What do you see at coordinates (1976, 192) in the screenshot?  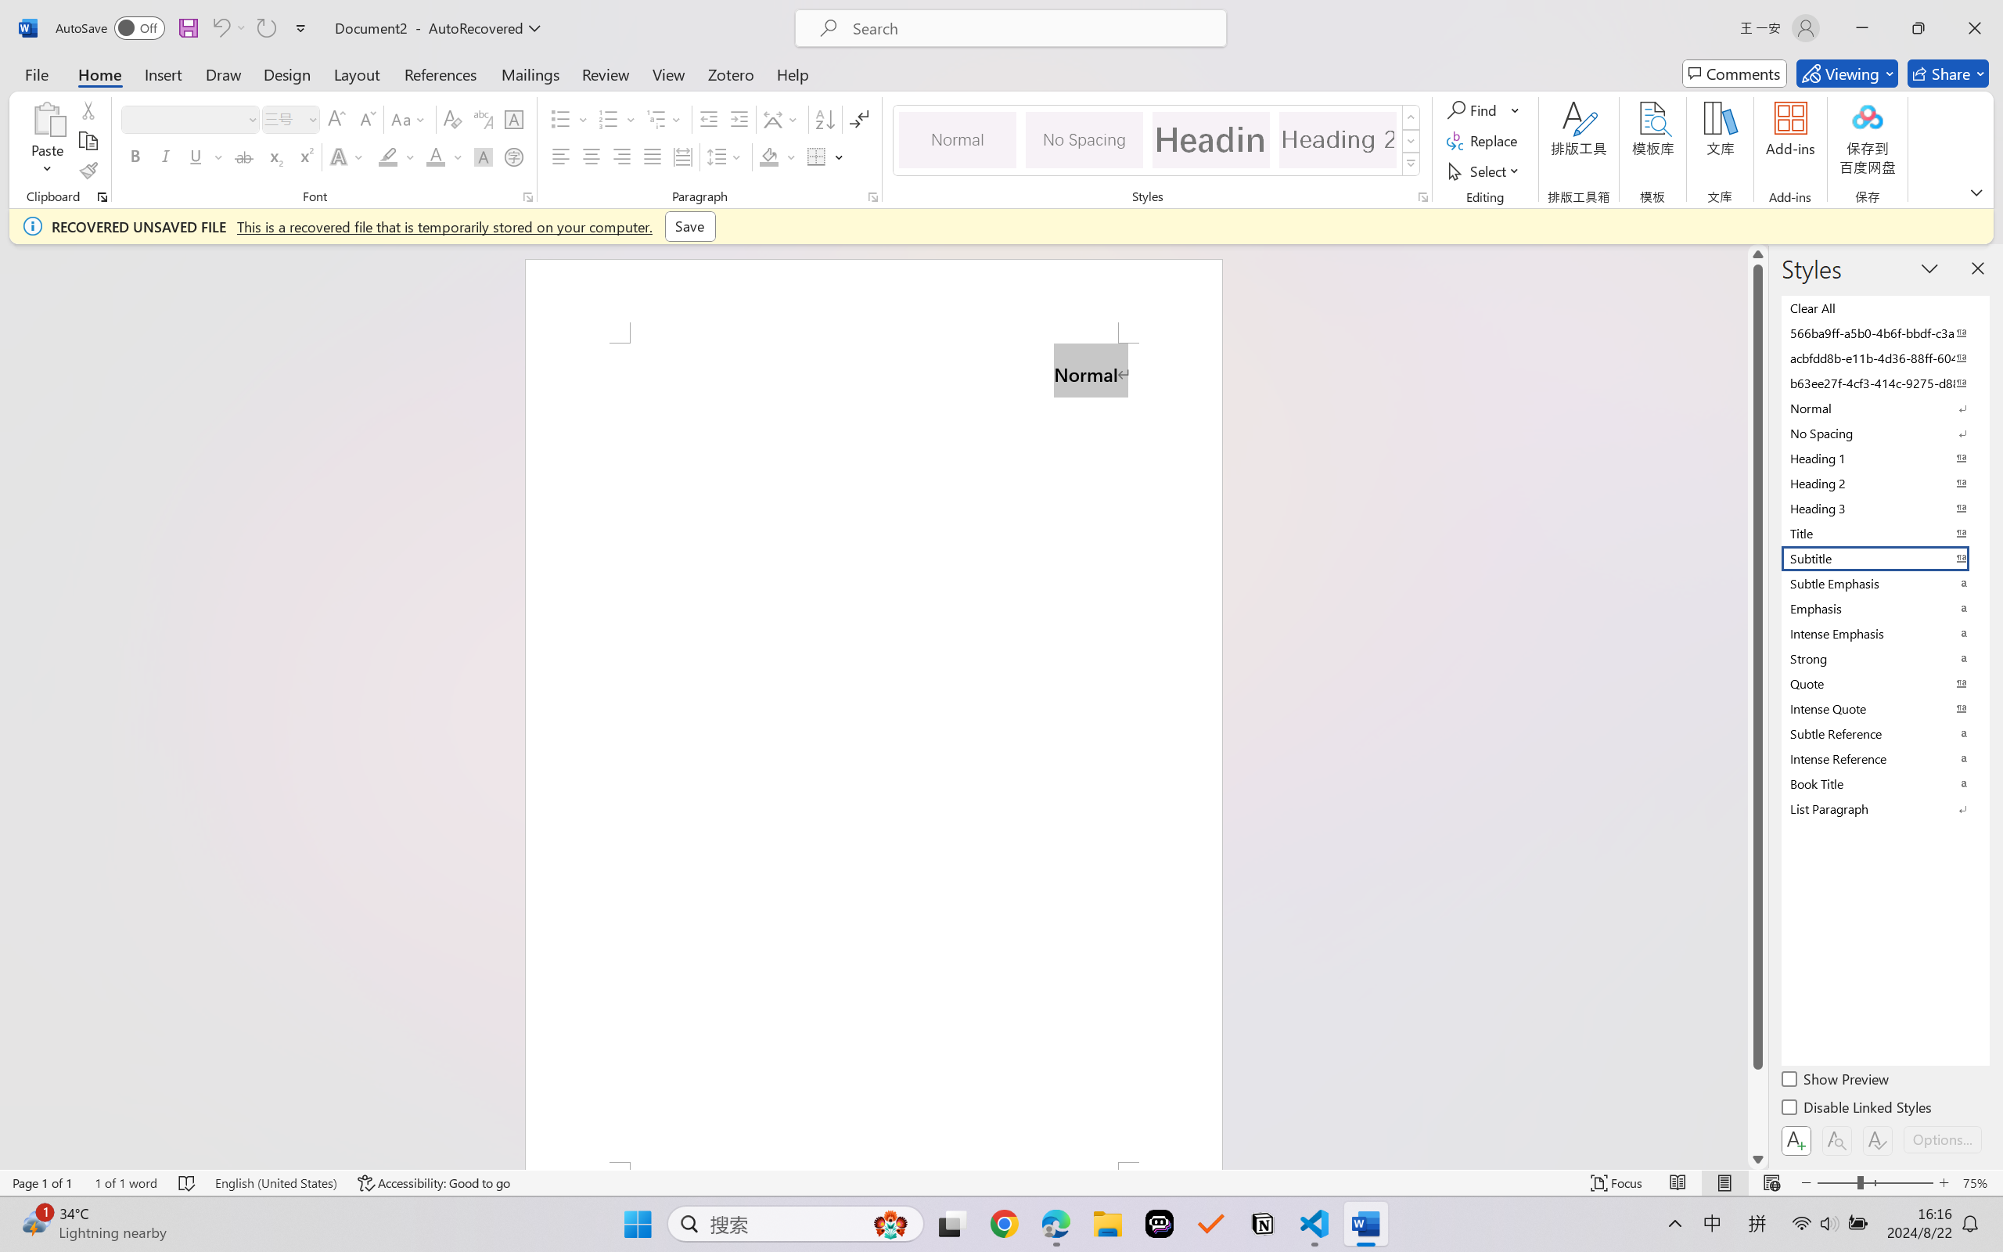 I see `Ribbon Display Options` at bounding box center [1976, 192].